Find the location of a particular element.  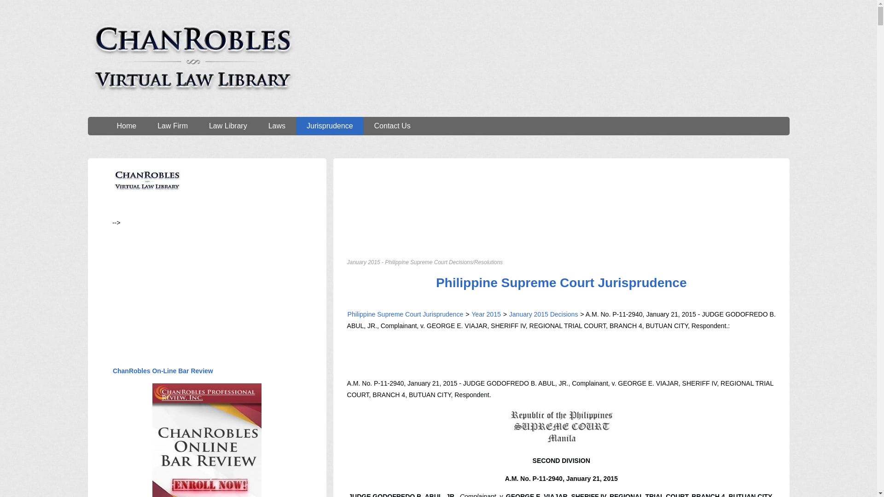

Laws is located at coordinates (277, 126).